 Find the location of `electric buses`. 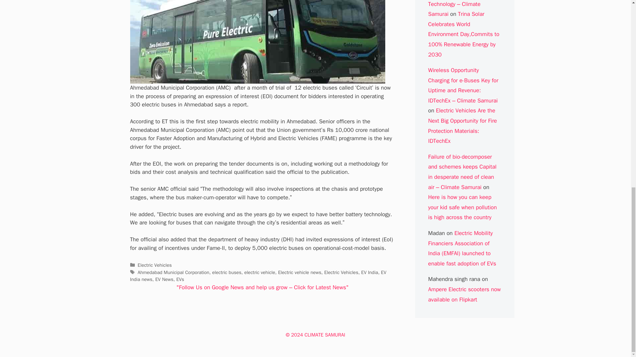

electric buses is located at coordinates (226, 272).